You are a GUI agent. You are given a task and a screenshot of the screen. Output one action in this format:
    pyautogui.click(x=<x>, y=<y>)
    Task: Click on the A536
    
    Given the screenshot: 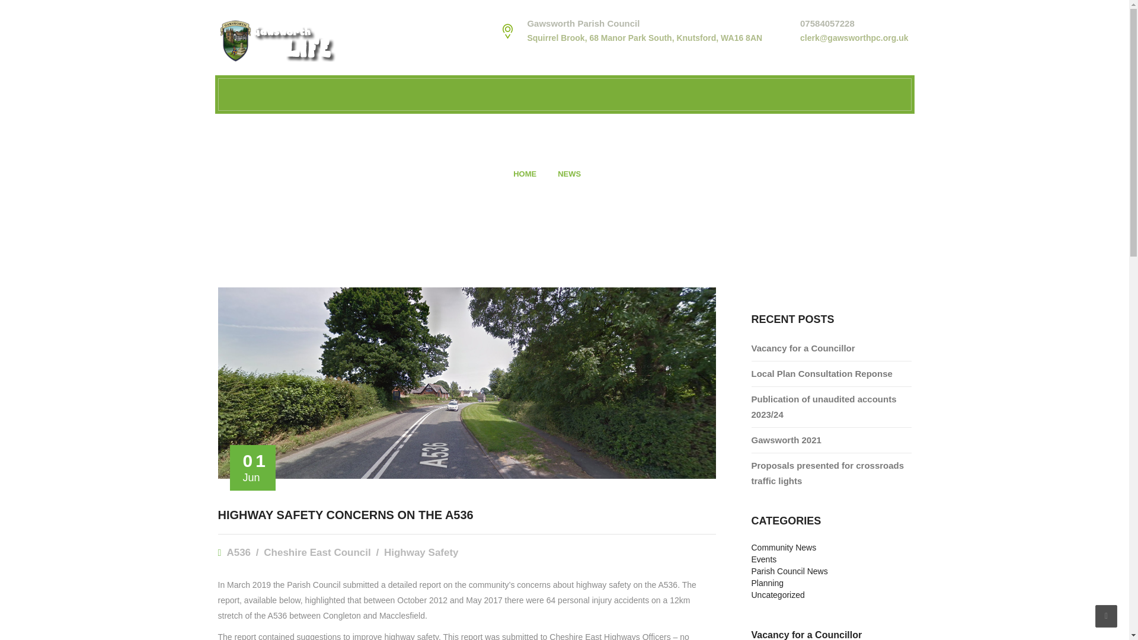 What is the action you would take?
    pyautogui.click(x=243, y=552)
    